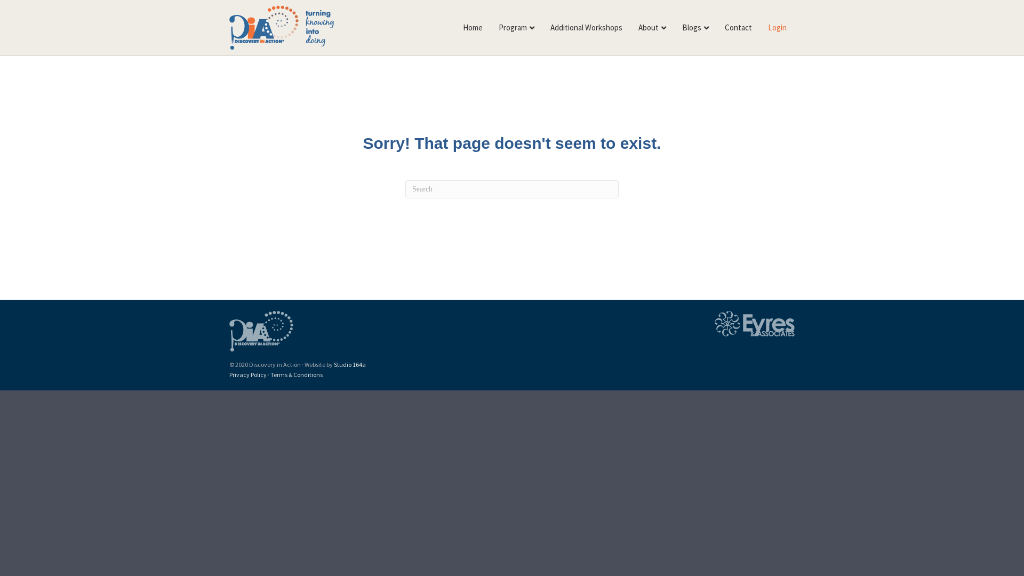 This screenshot has height=576, width=1024. Describe the element at coordinates (248, 374) in the screenshot. I see `Privacy Policy` at that location.